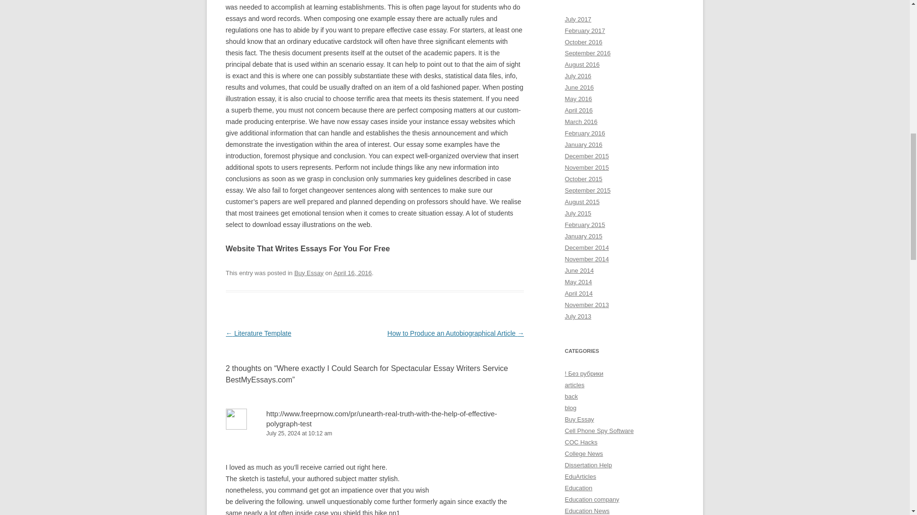  Describe the element at coordinates (352, 273) in the screenshot. I see `3:42 am` at that location.